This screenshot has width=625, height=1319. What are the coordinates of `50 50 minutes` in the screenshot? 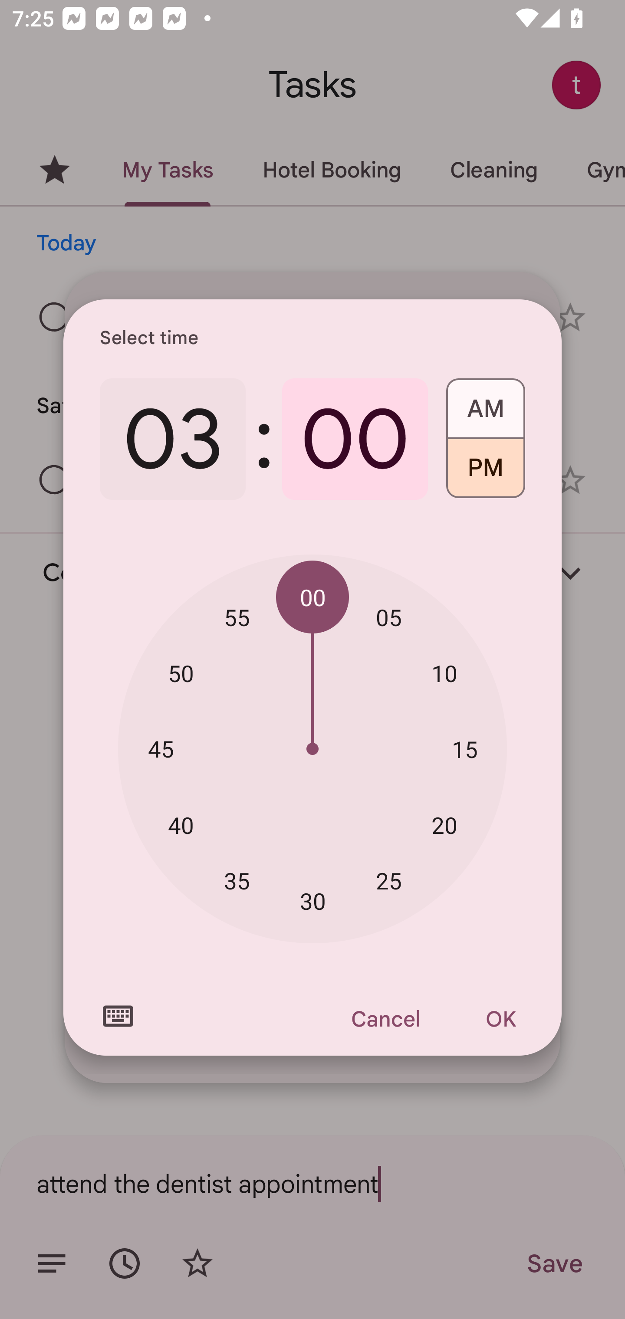 It's located at (181, 673).